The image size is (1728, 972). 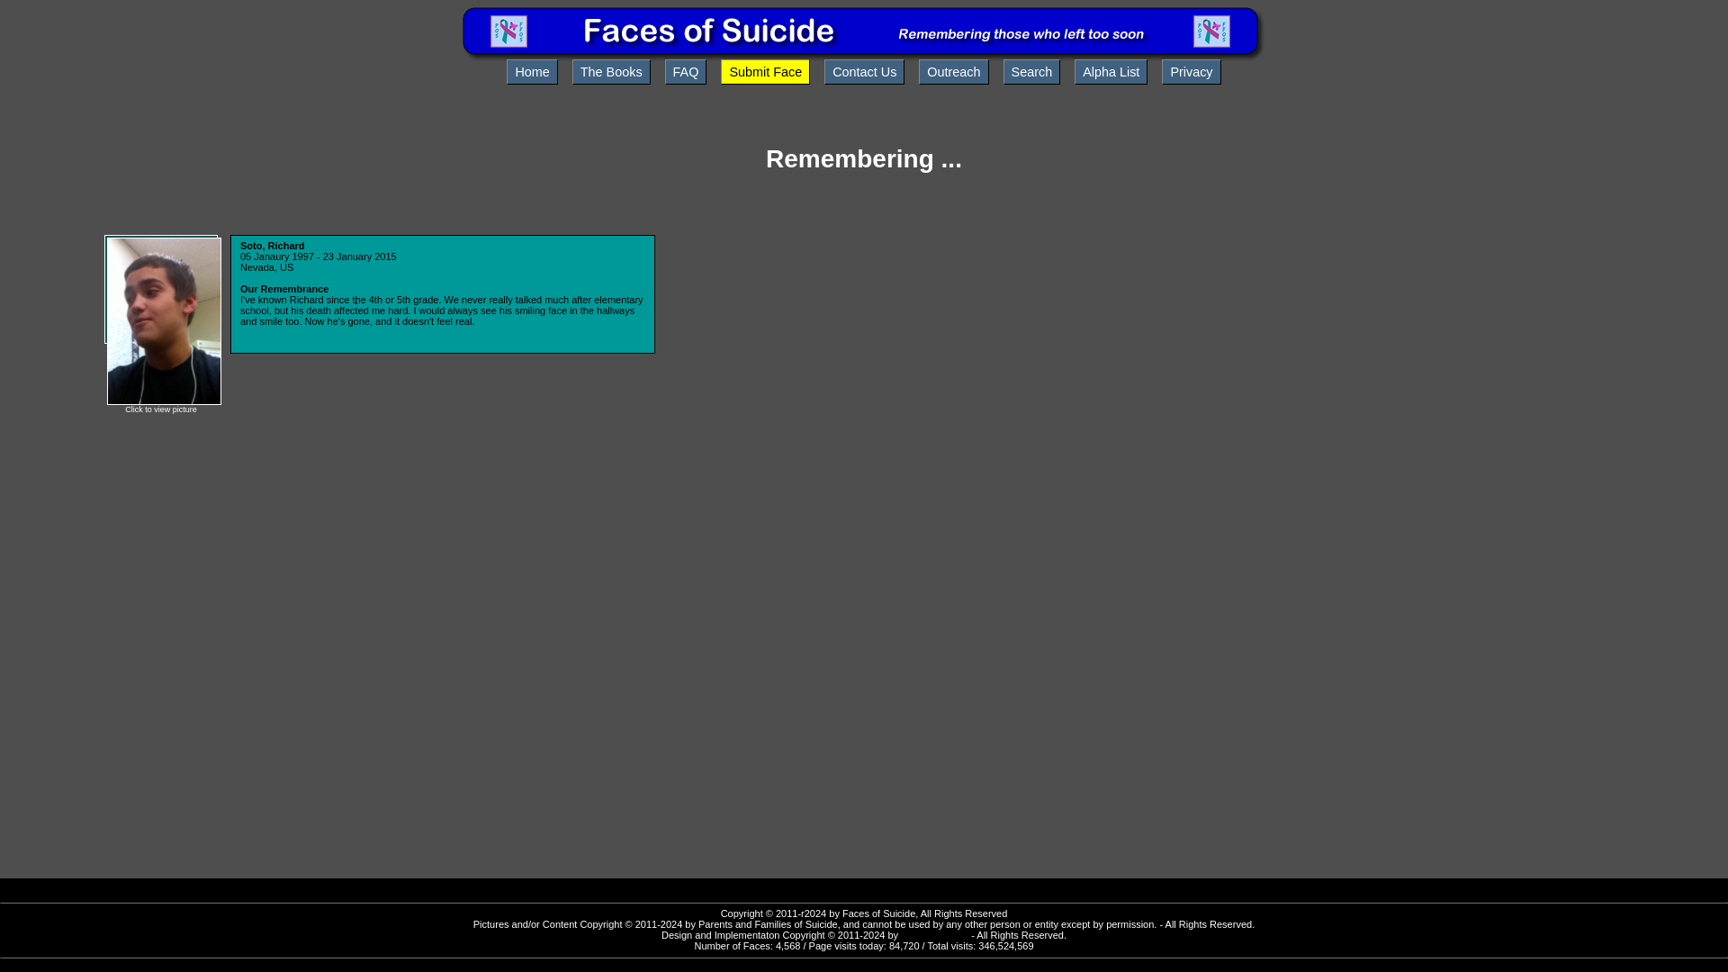 What do you see at coordinates (531, 71) in the screenshot?
I see `Home` at bounding box center [531, 71].